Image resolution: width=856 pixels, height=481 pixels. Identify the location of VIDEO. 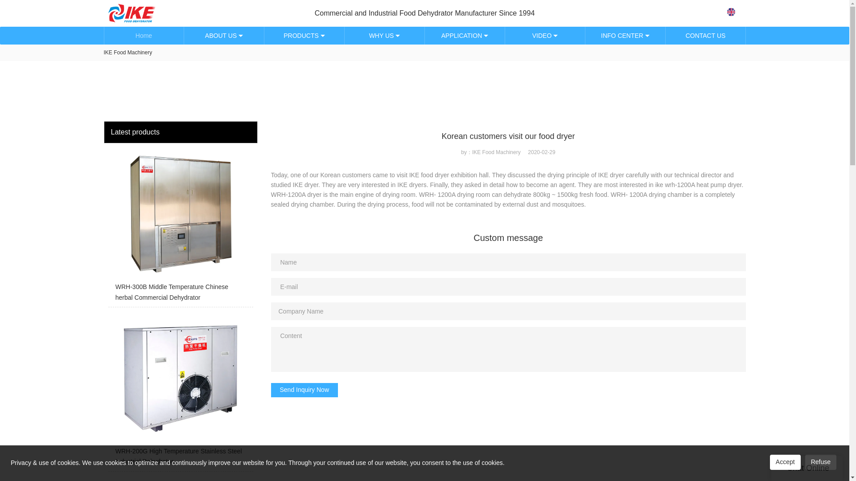
(545, 36).